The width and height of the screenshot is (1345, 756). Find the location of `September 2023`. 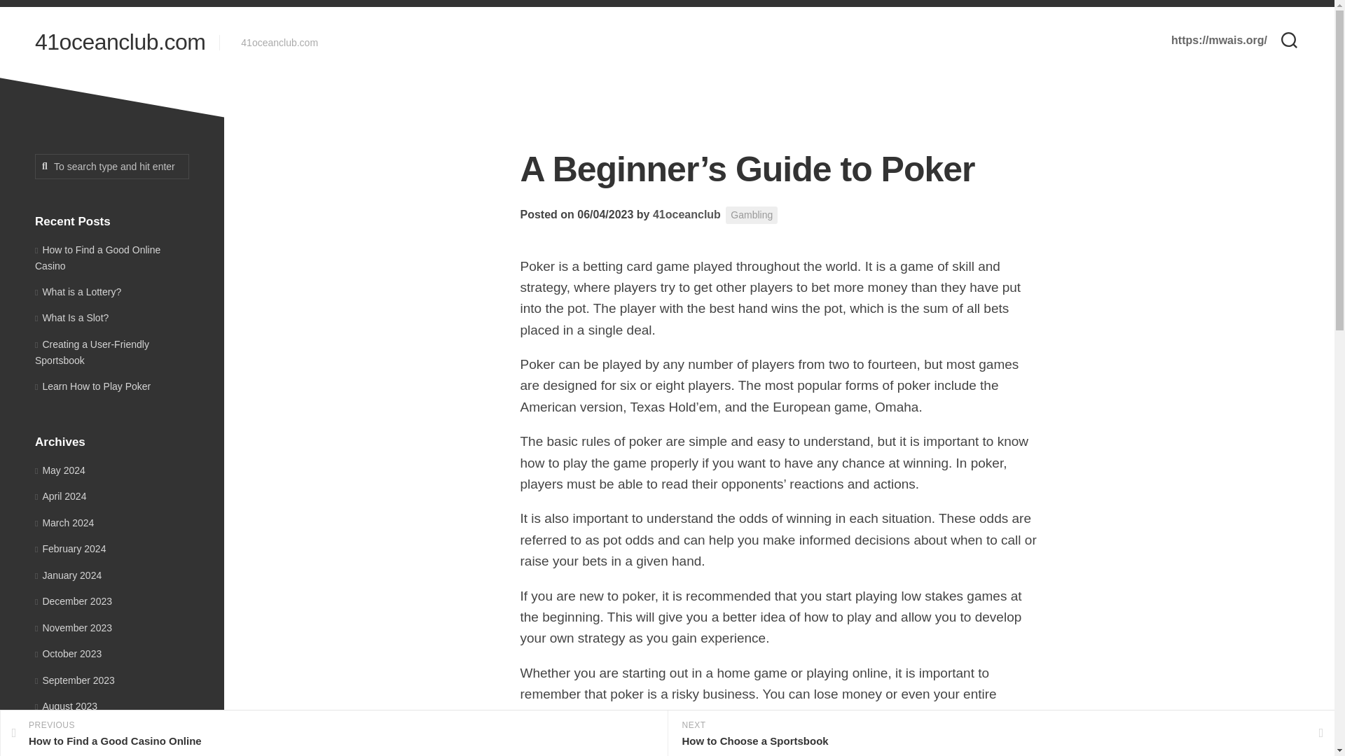

September 2023 is located at coordinates (74, 680).